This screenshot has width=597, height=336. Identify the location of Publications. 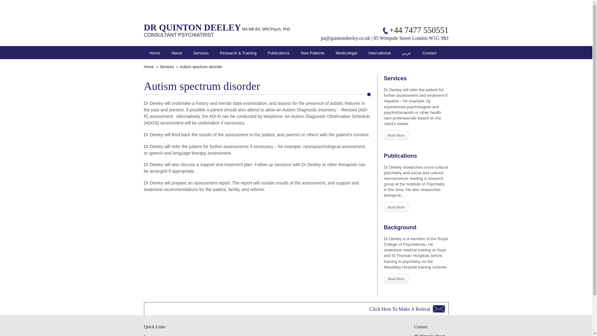
(279, 52).